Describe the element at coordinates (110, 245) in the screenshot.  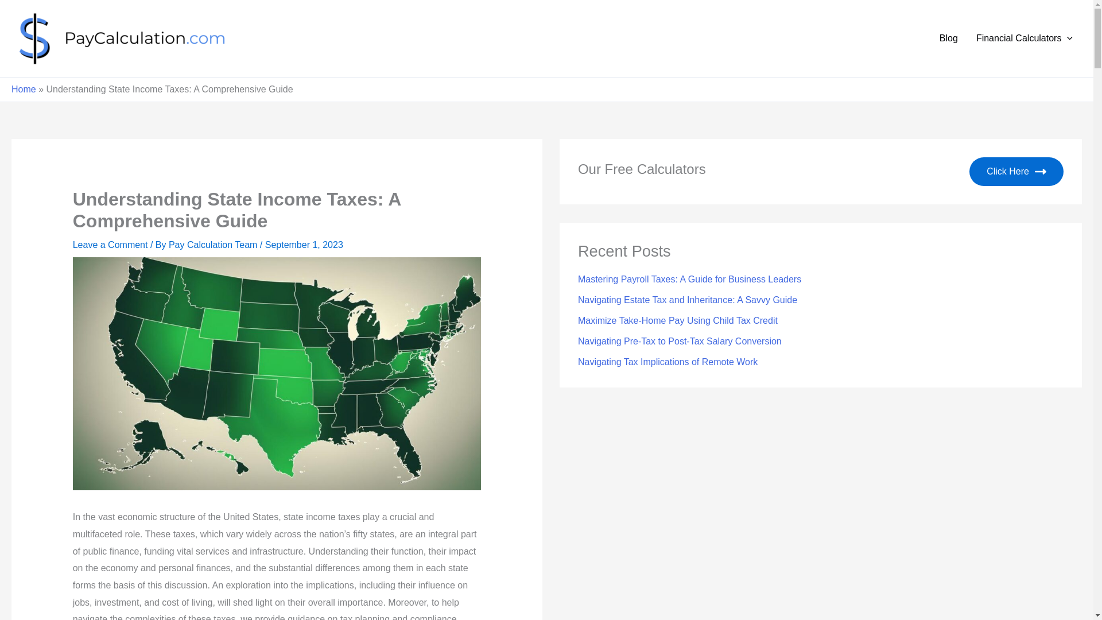
I see `Leave a Comment` at that location.